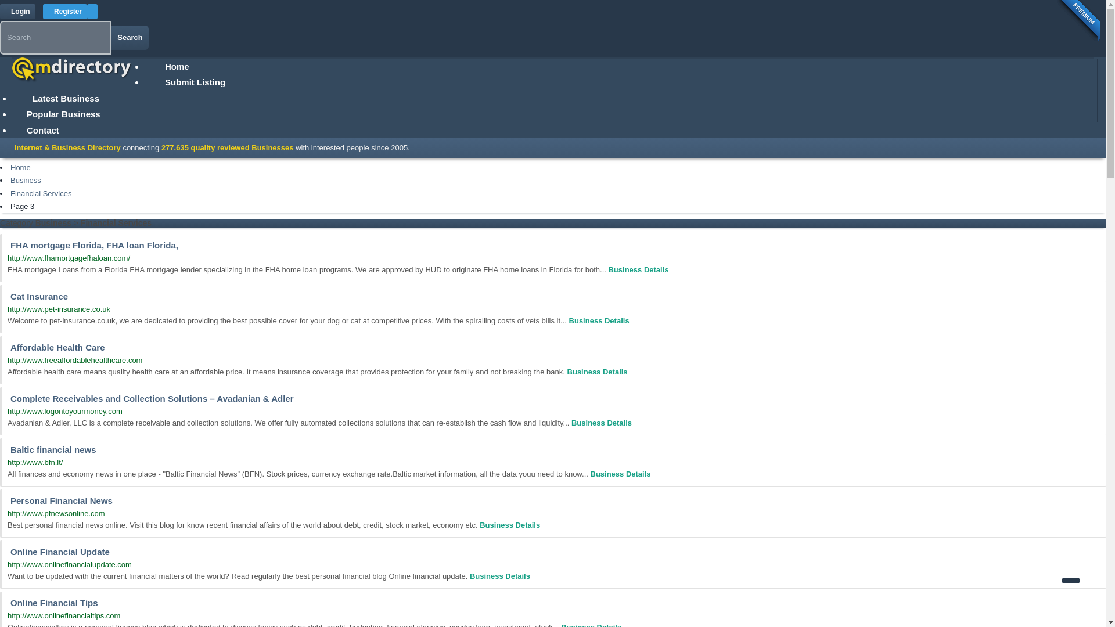 Image resolution: width=1115 pixels, height=627 pixels. What do you see at coordinates (177, 66) in the screenshot?
I see `Home` at bounding box center [177, 66].